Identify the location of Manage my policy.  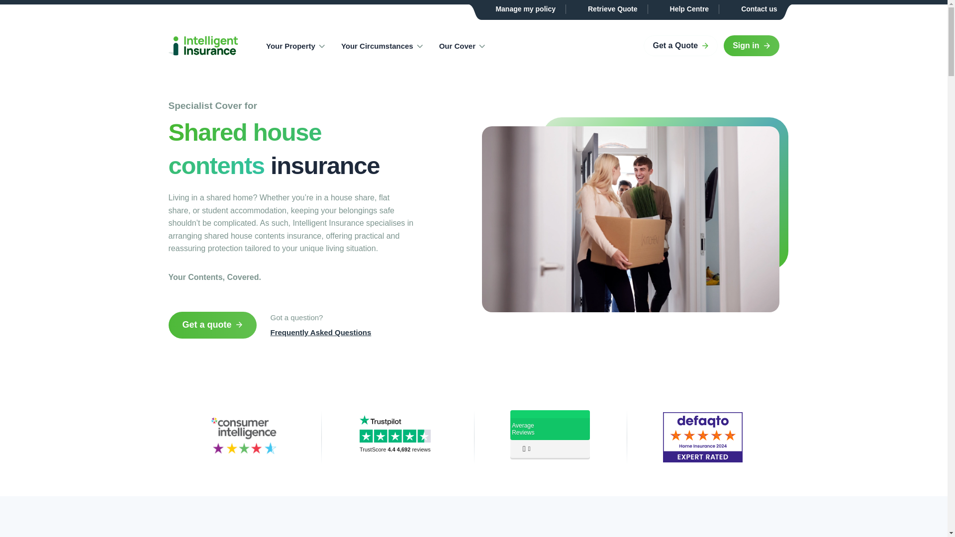
(519, 9).